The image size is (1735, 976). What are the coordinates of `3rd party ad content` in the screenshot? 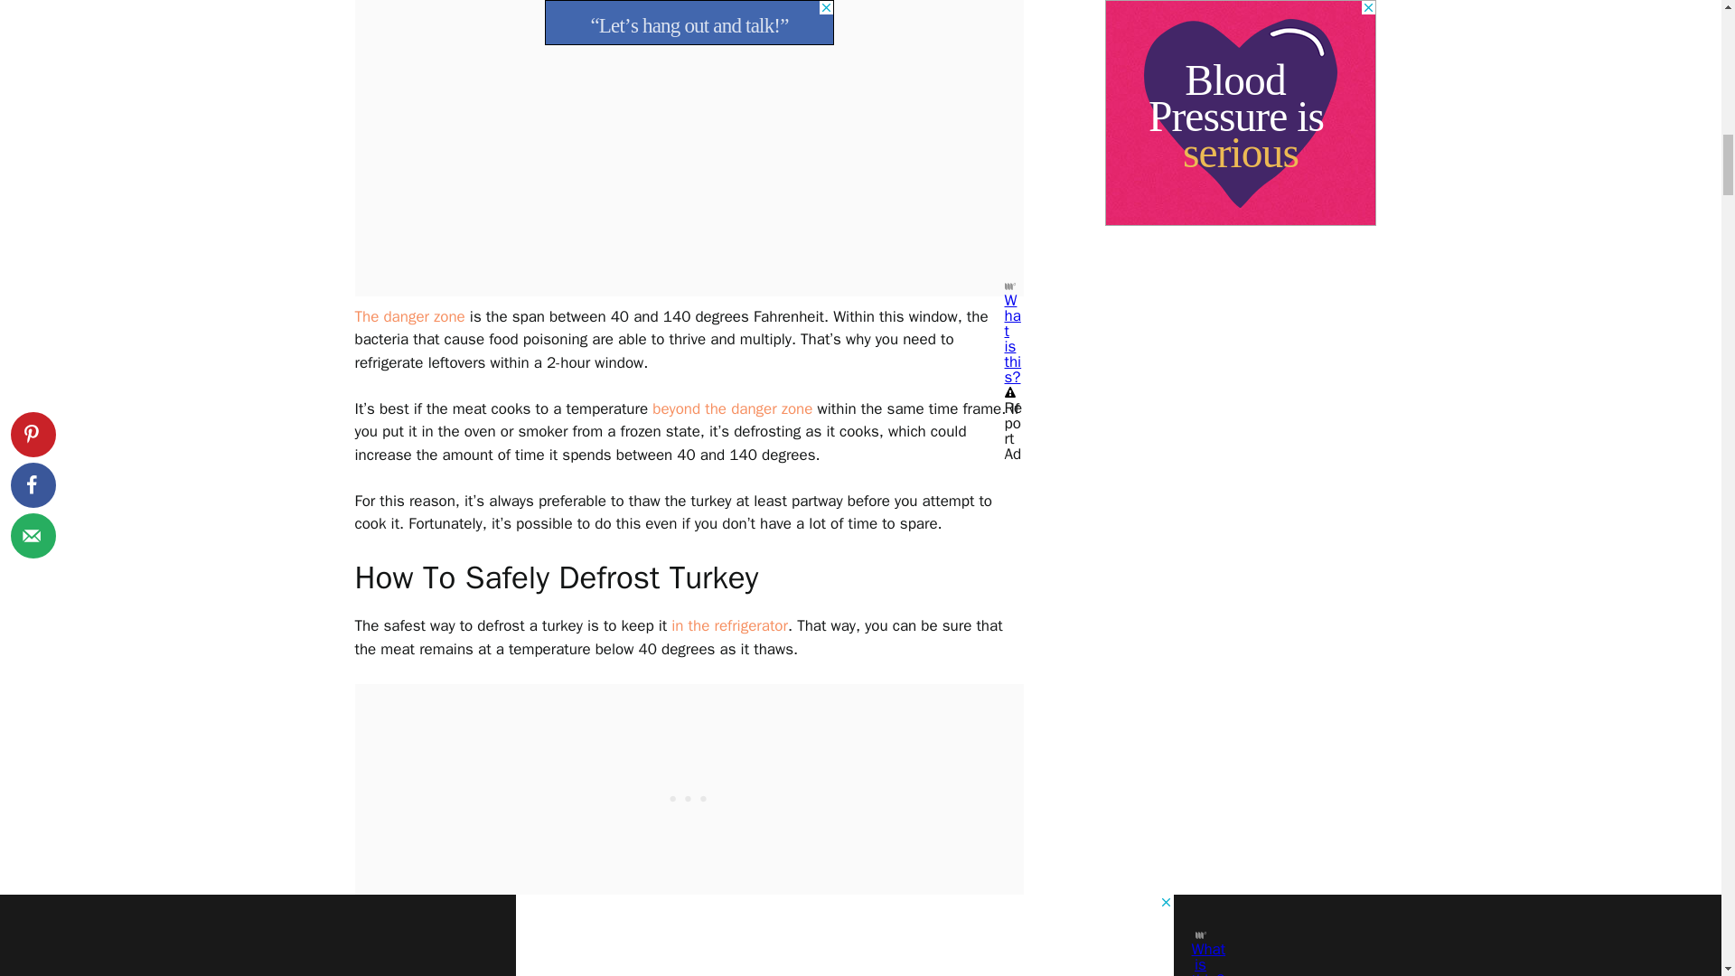 It's located at (689, 797).